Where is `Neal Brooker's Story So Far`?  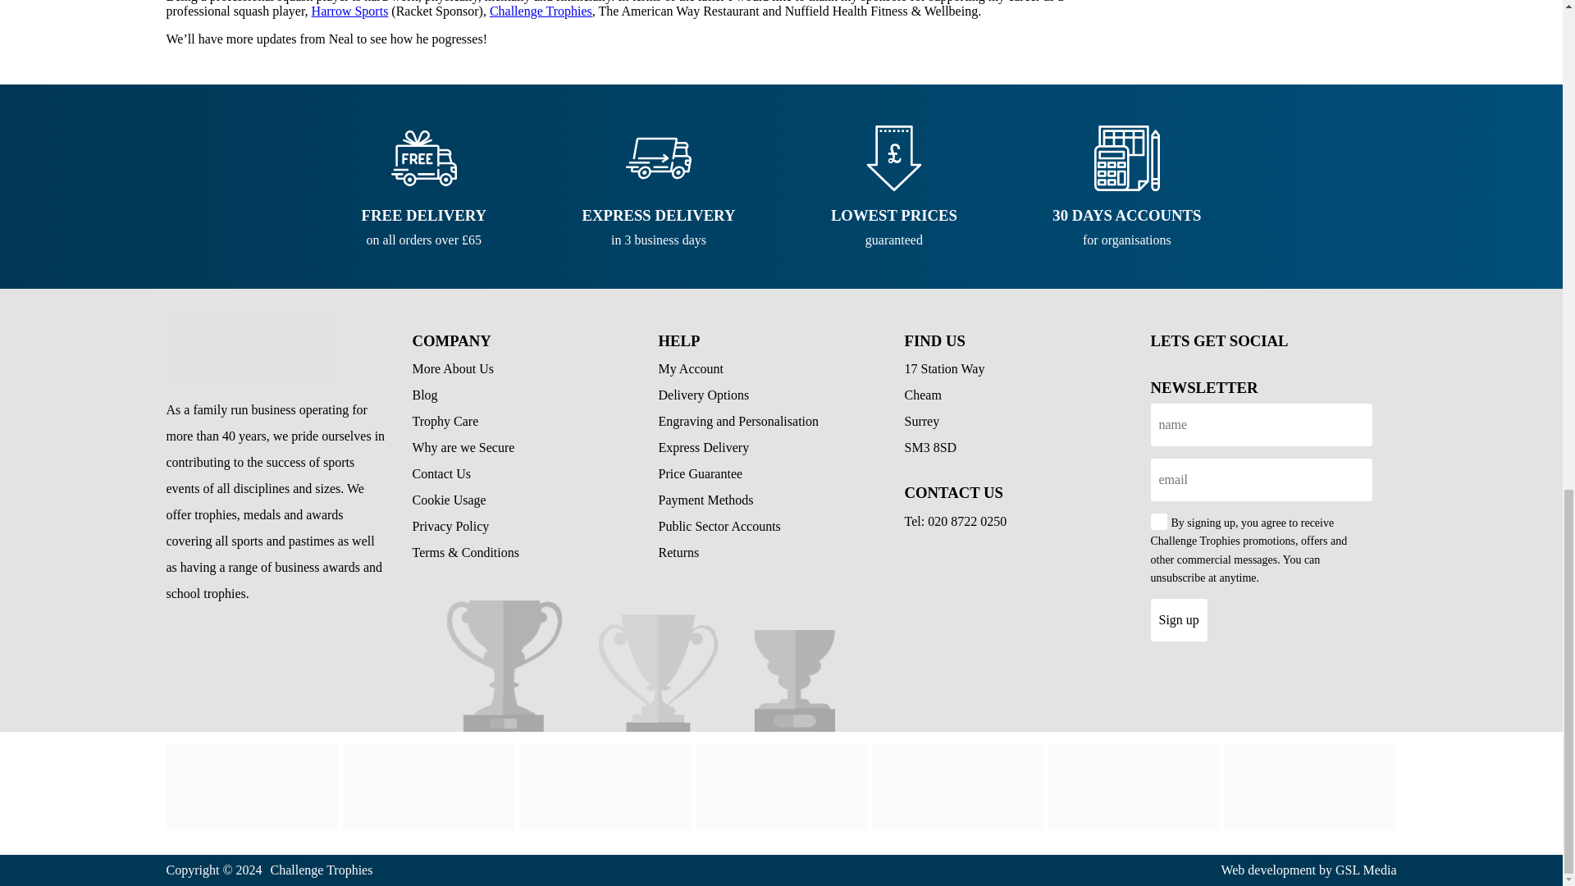
Neal Brooker's Story So Far is located at coordinates (781, 787).